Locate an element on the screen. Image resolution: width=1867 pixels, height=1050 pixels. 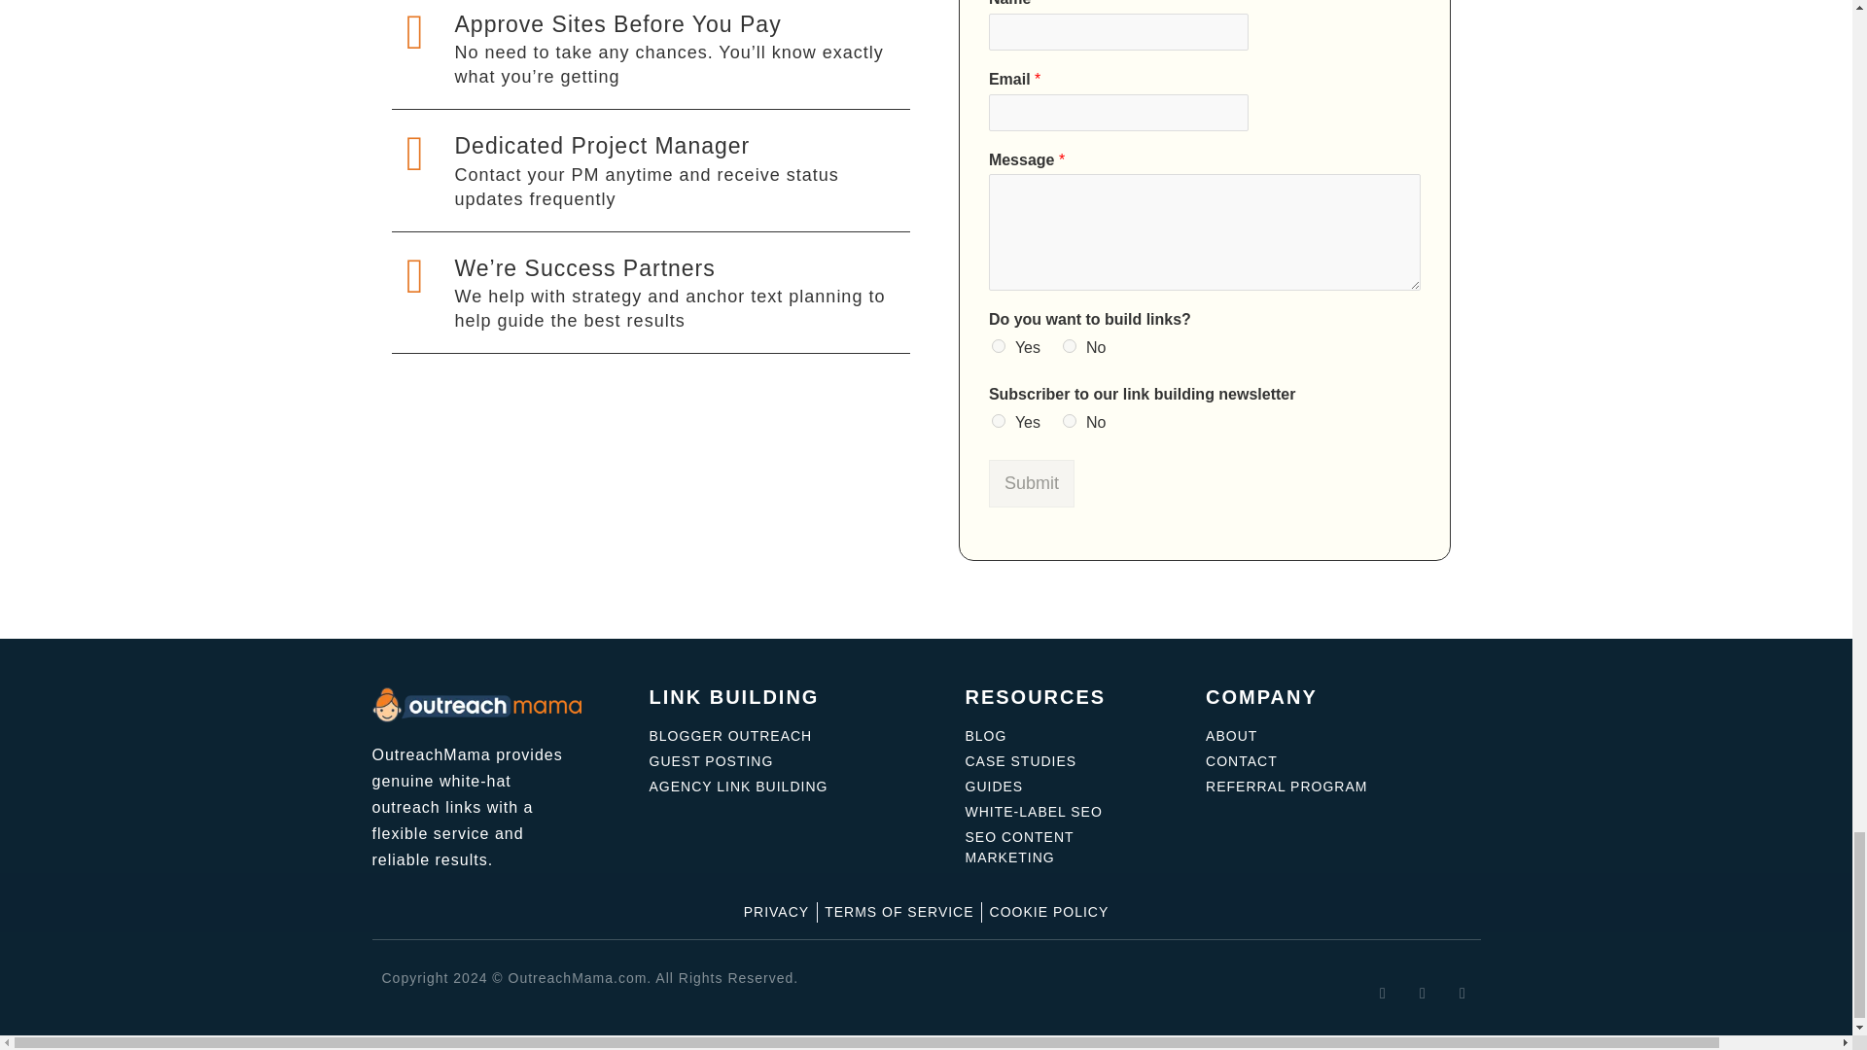
Yes is located at coordinates (998, 345).